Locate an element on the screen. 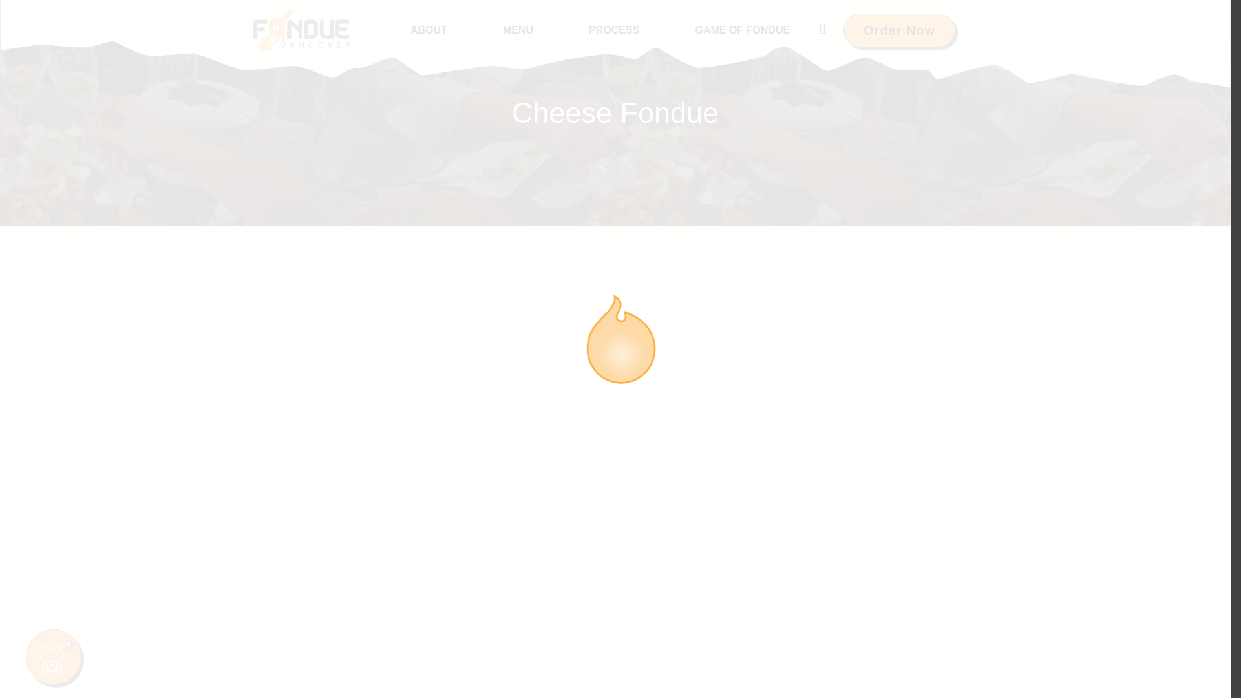 This screenshot has width=1241, height=698. MENU is located at coordinates (518, 30).